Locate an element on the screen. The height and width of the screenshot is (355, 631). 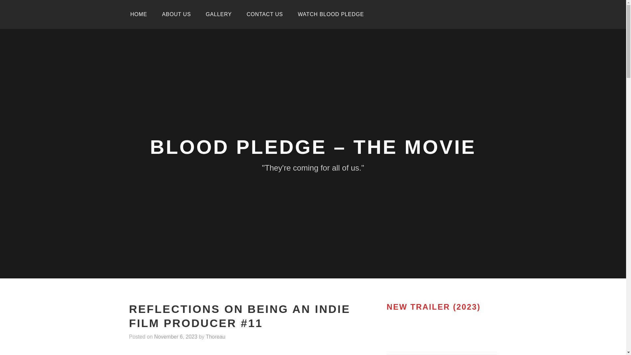
GALLERY is located at coordinates (219, 14).